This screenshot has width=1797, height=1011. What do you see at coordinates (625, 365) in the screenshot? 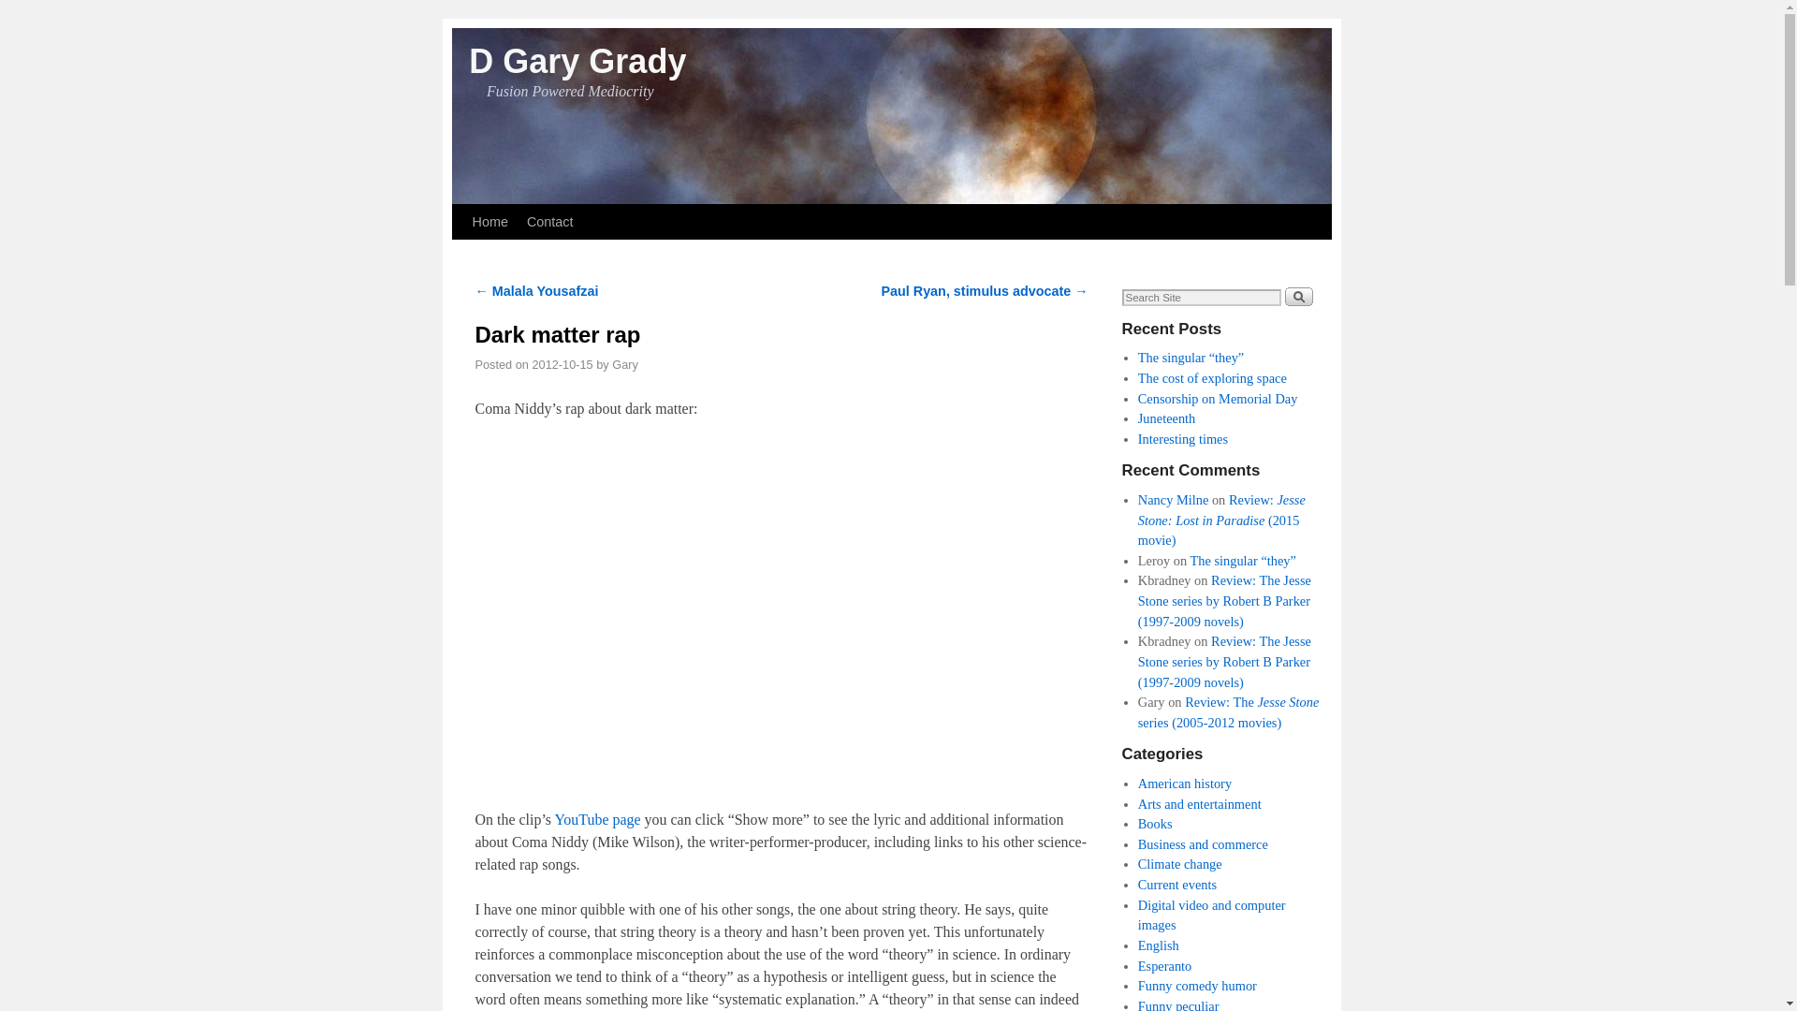
I see `View all posts by Gary` at bounding box center [625, 365].